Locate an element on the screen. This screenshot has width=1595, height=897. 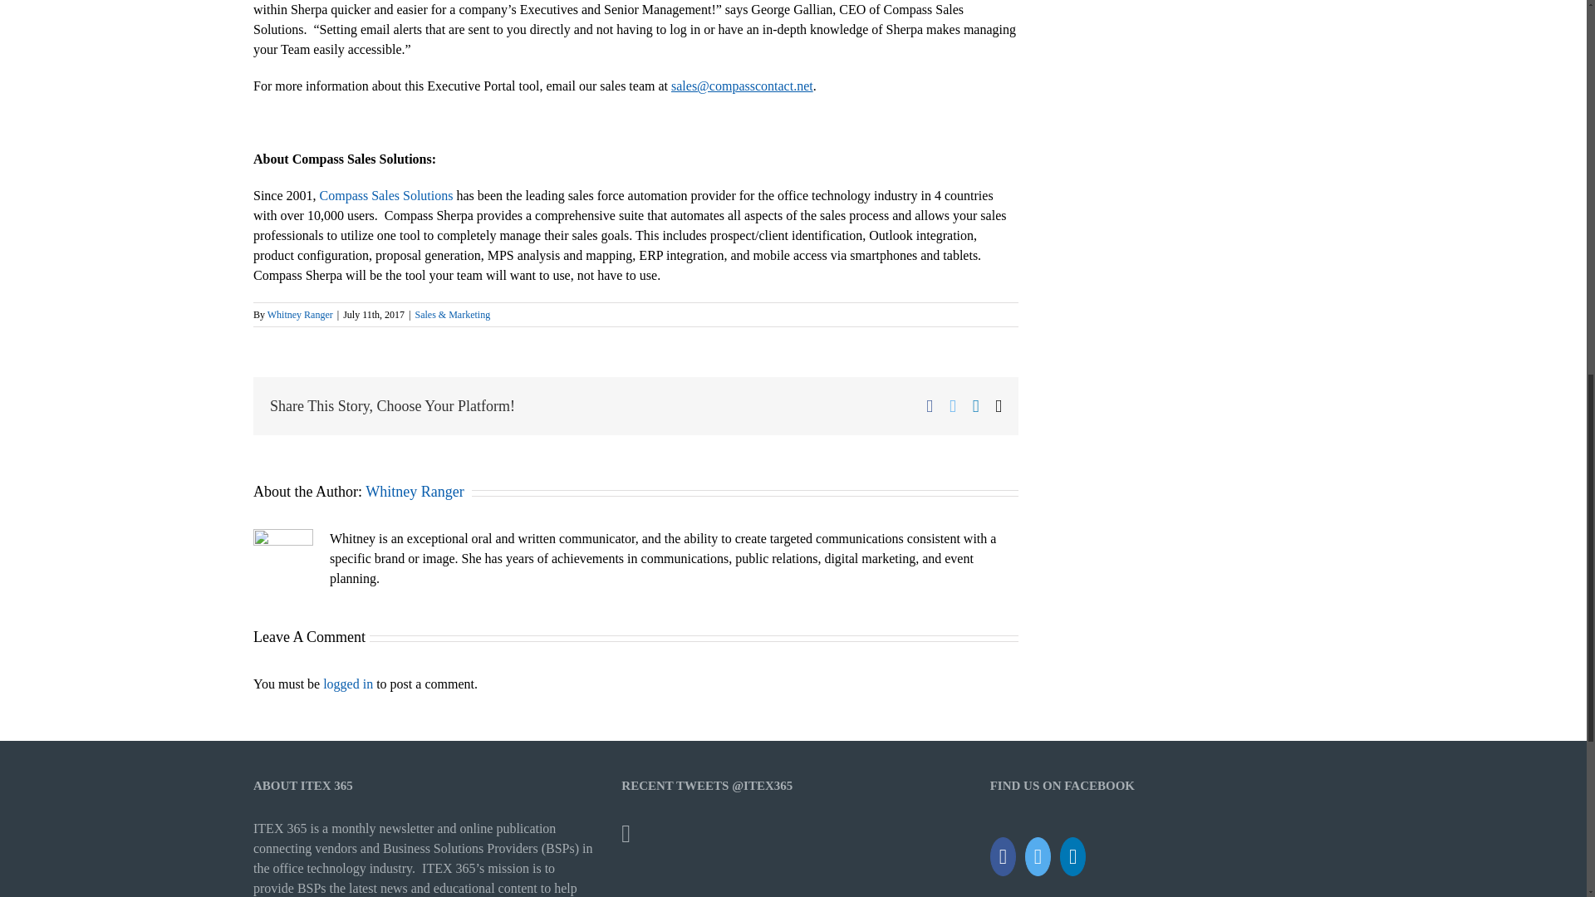
Compass Sales Solutions is located at coordinates (386, 195).